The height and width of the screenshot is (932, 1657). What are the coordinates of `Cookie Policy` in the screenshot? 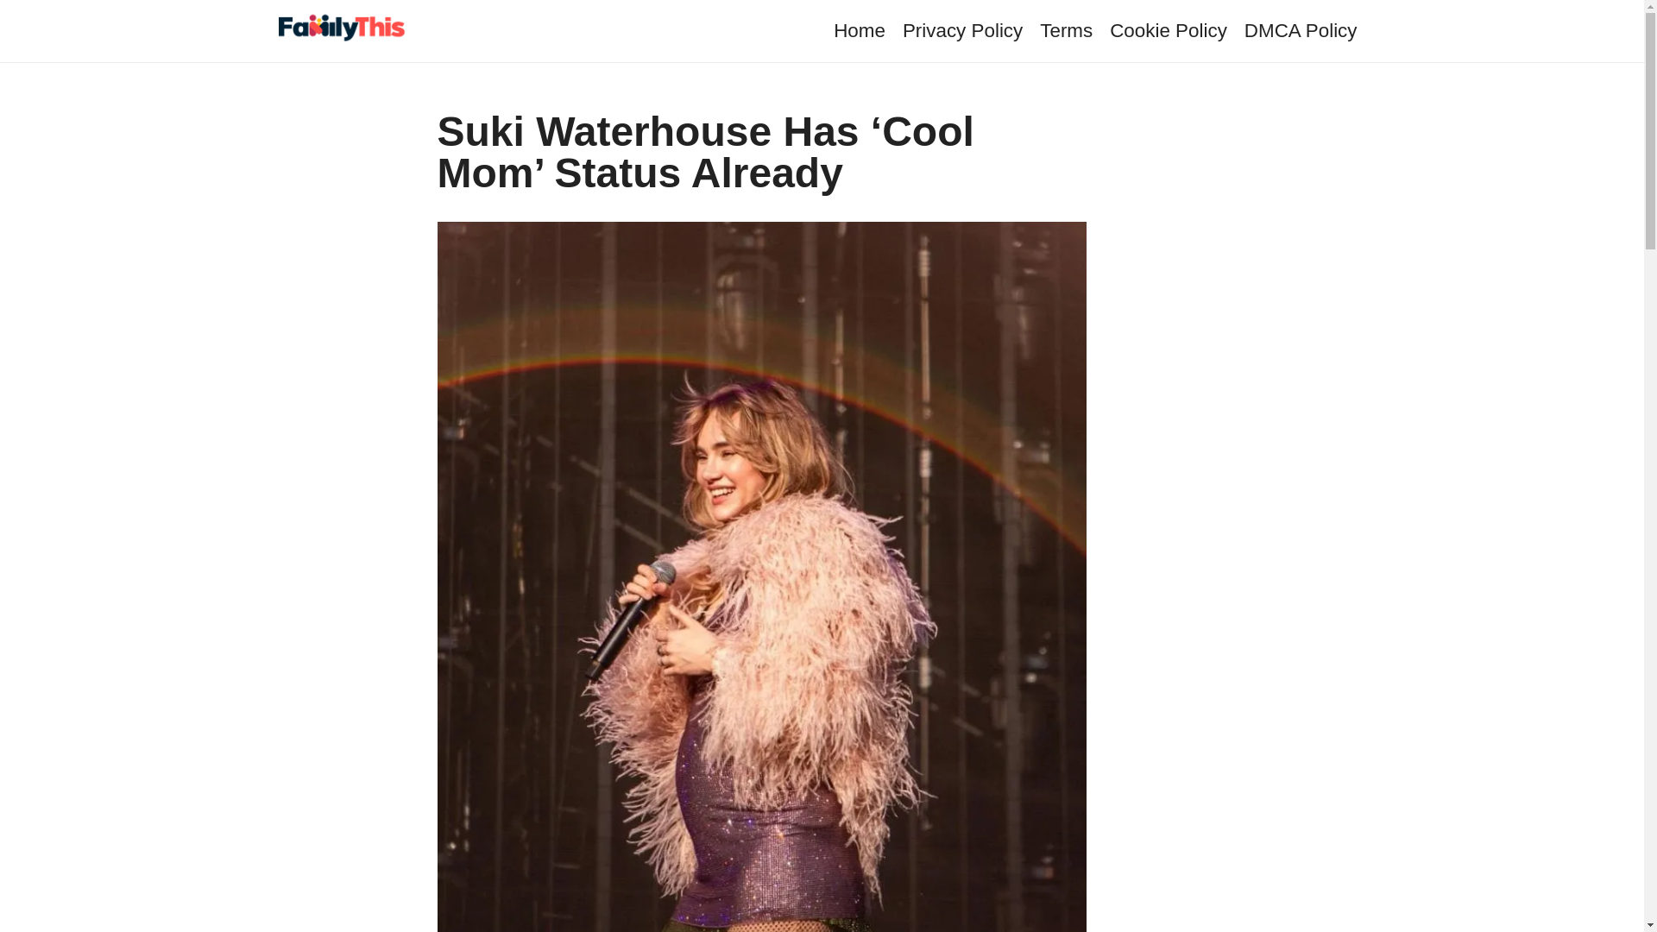 It's located at (1169, 29).